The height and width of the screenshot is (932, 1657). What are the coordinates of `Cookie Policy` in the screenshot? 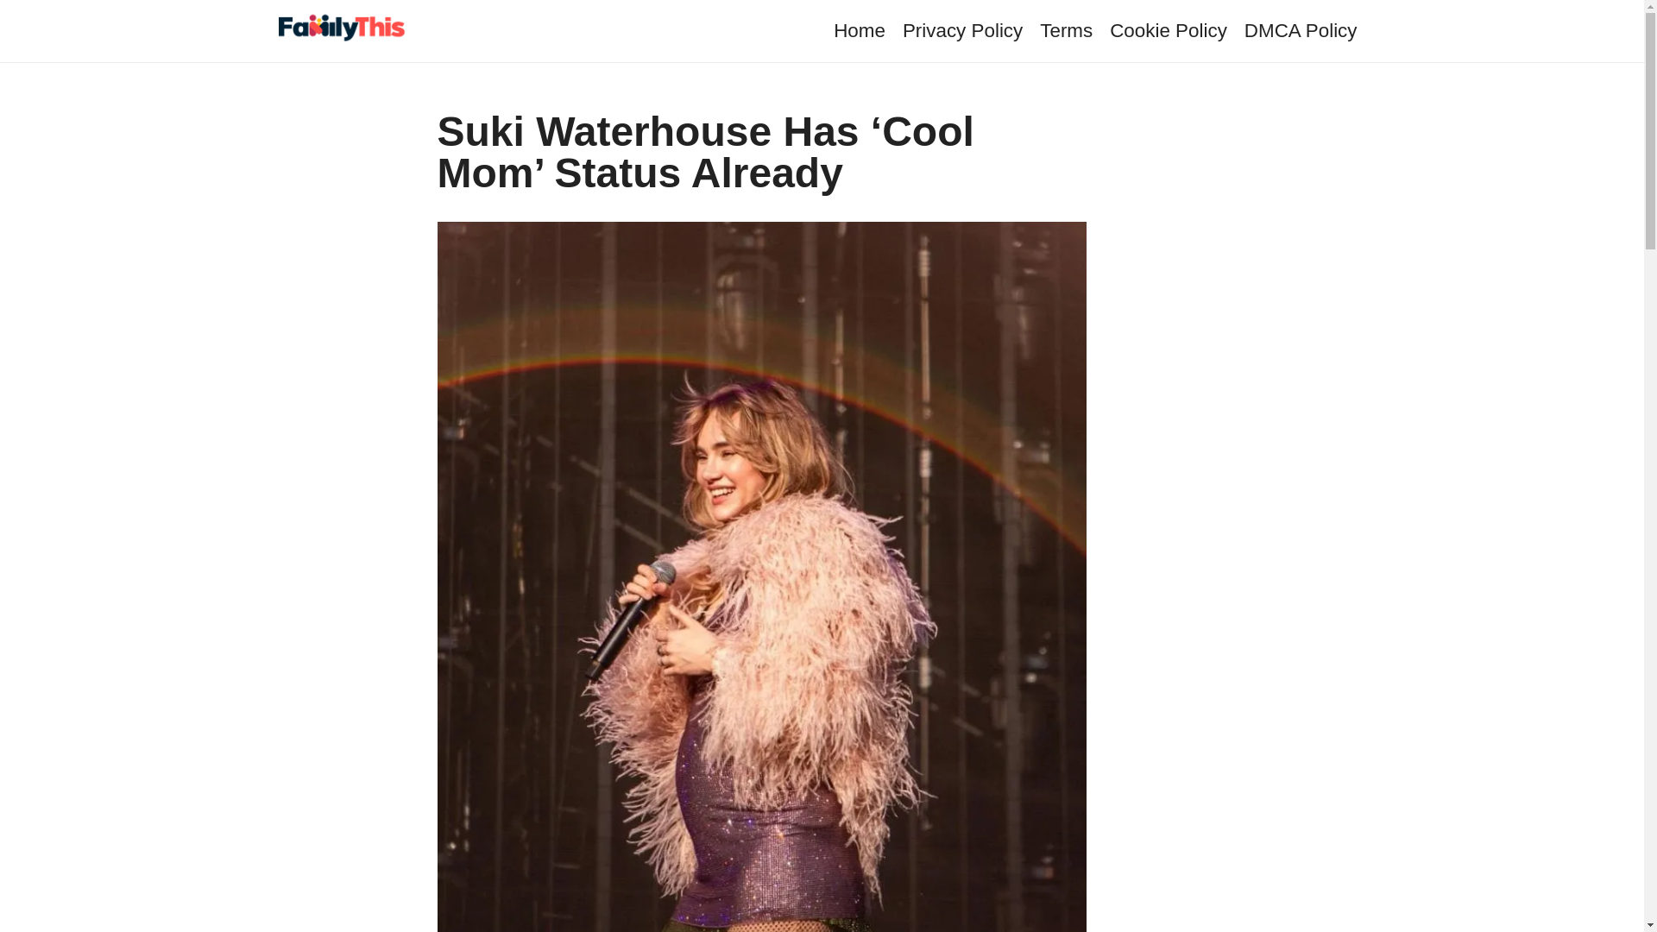 It's located at (1169, 29).